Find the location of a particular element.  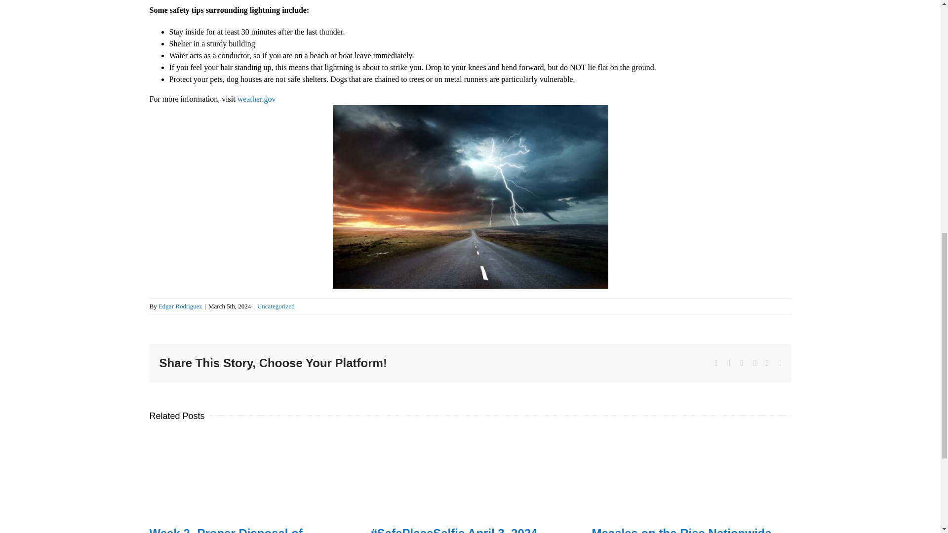

weather.gov is located at coordinates (257, 99).